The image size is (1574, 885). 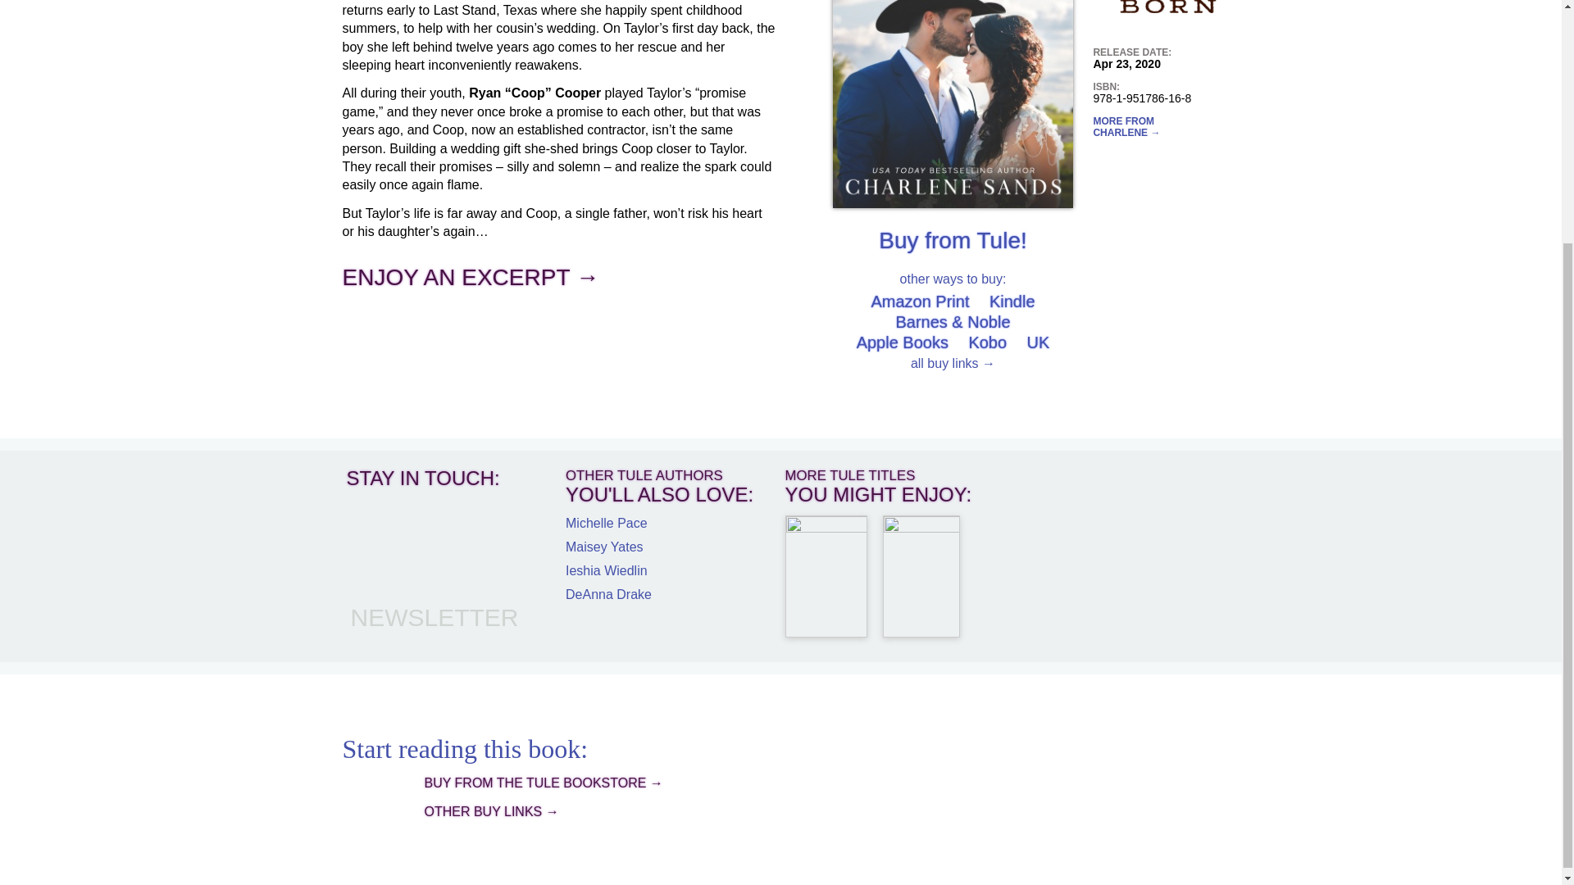 What do you see at coordinates (920, 302) in the screenshot?
I see `Amazon Print` at bounding box center [920, 302].